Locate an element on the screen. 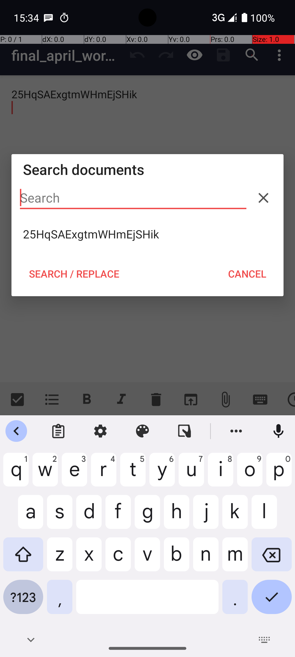 The width and height of the screenshot is (295, 657). 25HqSAExgtmWHmEjSHik is located at coordinates (147, 234).